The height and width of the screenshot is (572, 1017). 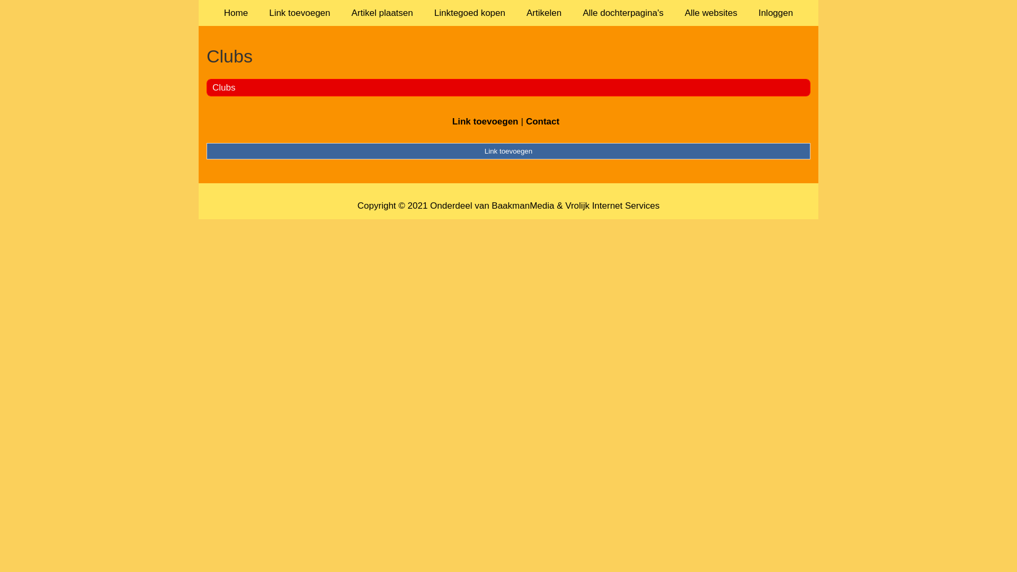 What do you see at coordinates (300, 13) in the screenshot?
I see `Link toevoegen` at bounding box center [300, 13].